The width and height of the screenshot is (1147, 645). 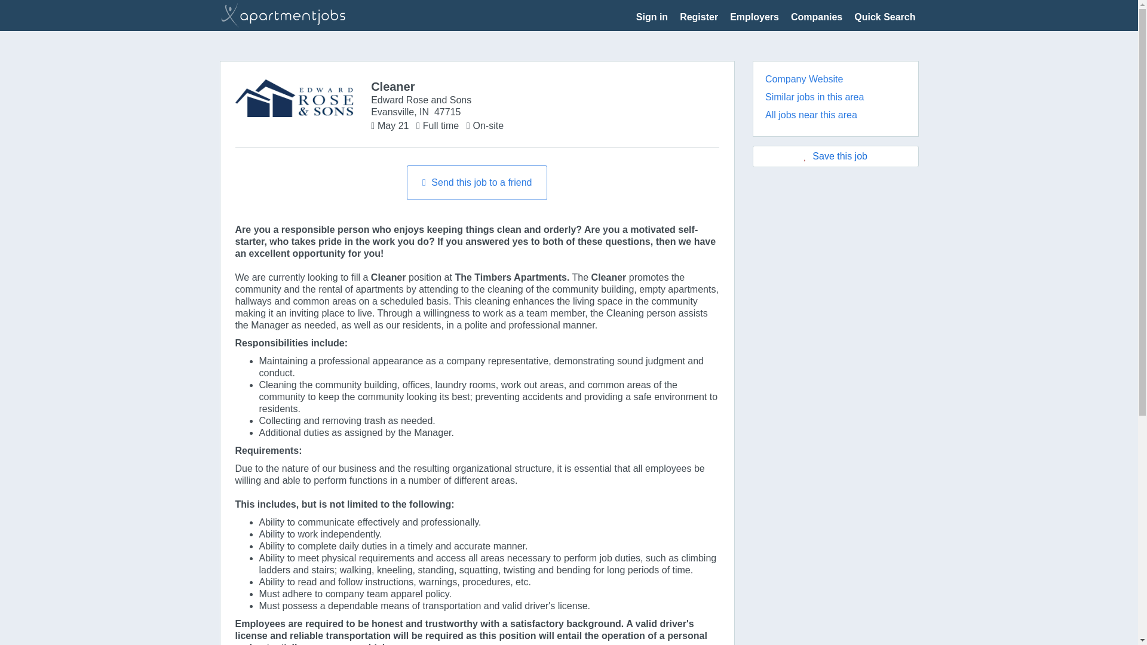 What do you see at coordinates (835, 156) in the screenshot?
I see ` Save this job` at bounding box center [835, 156].